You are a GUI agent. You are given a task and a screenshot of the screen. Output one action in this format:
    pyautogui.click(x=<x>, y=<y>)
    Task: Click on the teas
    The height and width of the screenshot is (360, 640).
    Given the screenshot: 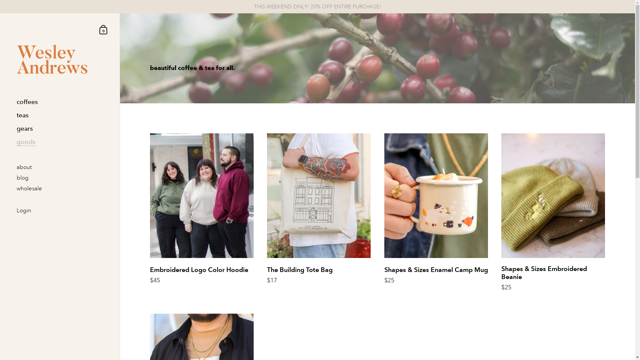 What is the action you would take?
    pyautogui.click(x=60, y=115)
    